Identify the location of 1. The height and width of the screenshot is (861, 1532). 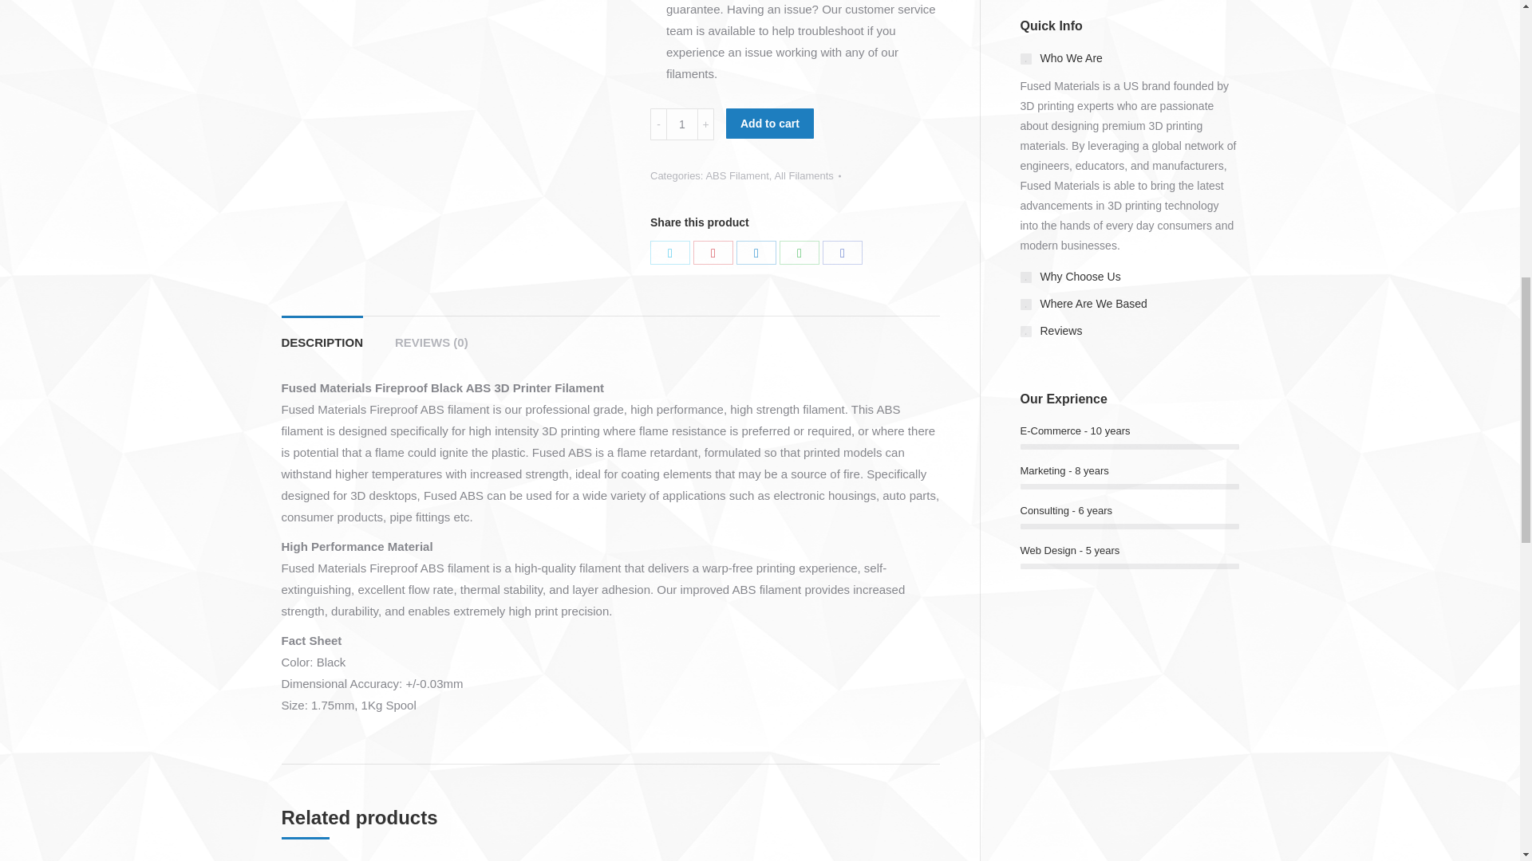
(682, 124).